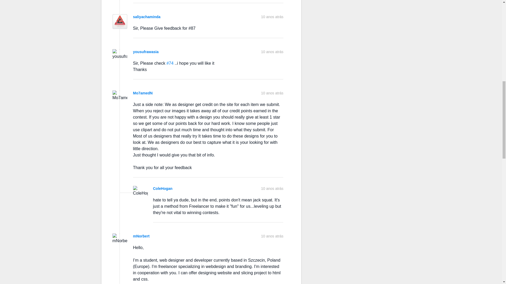 Image resolution: width=506 pixels, height=284 pixels. What do you see at coordinates (145, 52) in the screenshot?
I see `yousufrawasia` at bounding box center [145, 52].